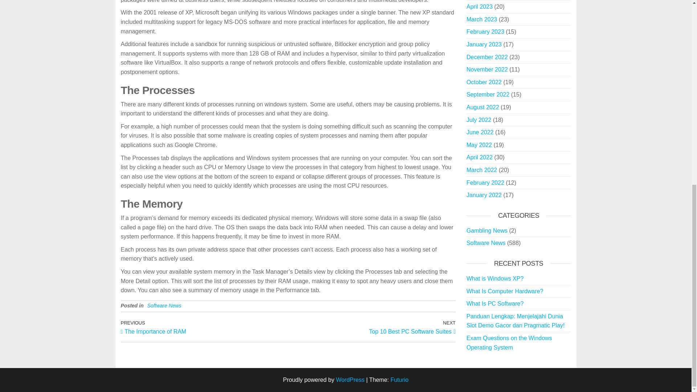  I want to click on August 2022, so click(484, 44).